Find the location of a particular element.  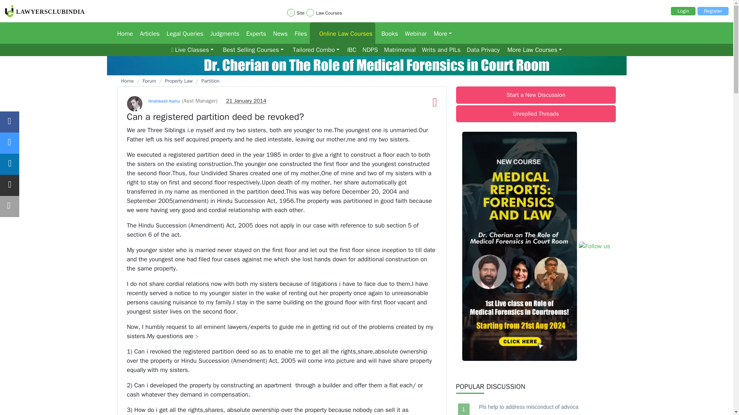

Live Classes is located at coordinates (192, 50).